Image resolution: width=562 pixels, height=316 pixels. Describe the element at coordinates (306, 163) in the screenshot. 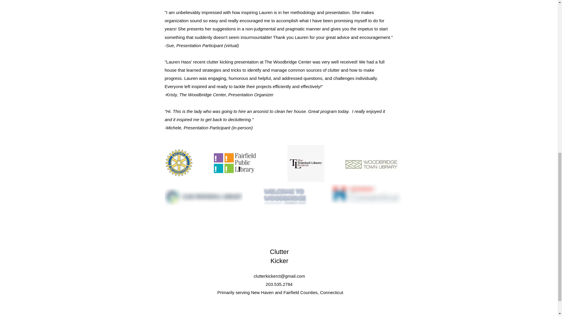

I see `trumbull library.jpg` at that location.